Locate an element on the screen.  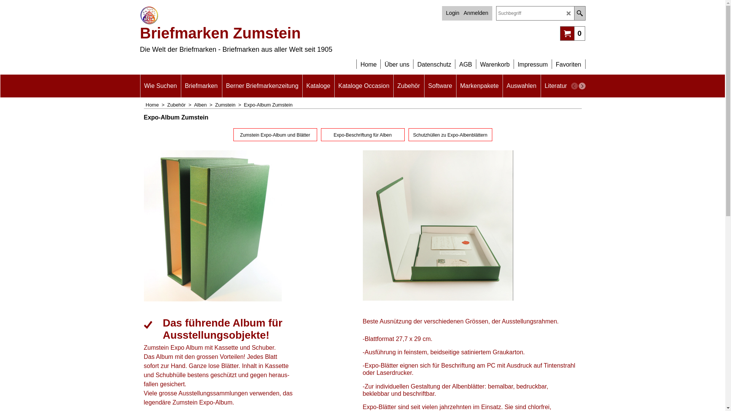
Login is located at coordinates (452, 13).